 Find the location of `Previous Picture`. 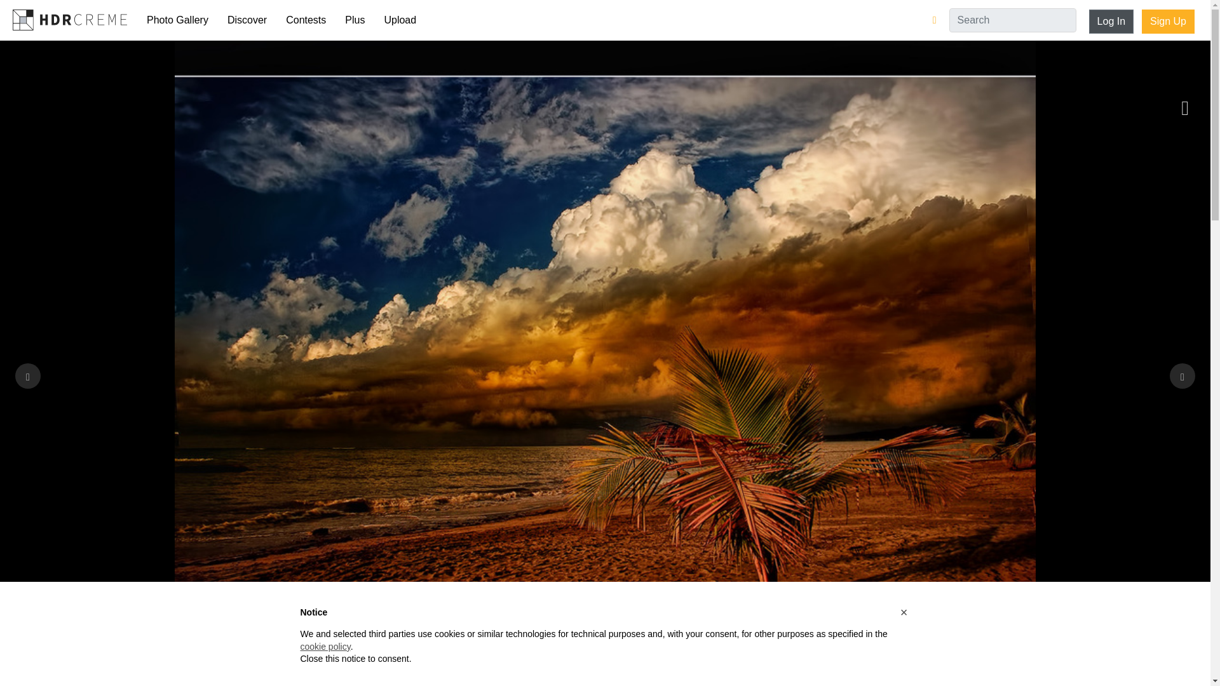

Previous Picture is located at coordinates (27, 376).